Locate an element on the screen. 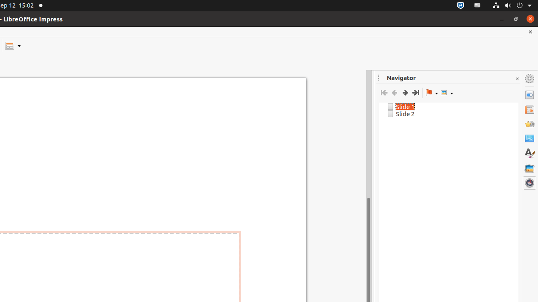  Gallery is located at coordinates (530, 168).